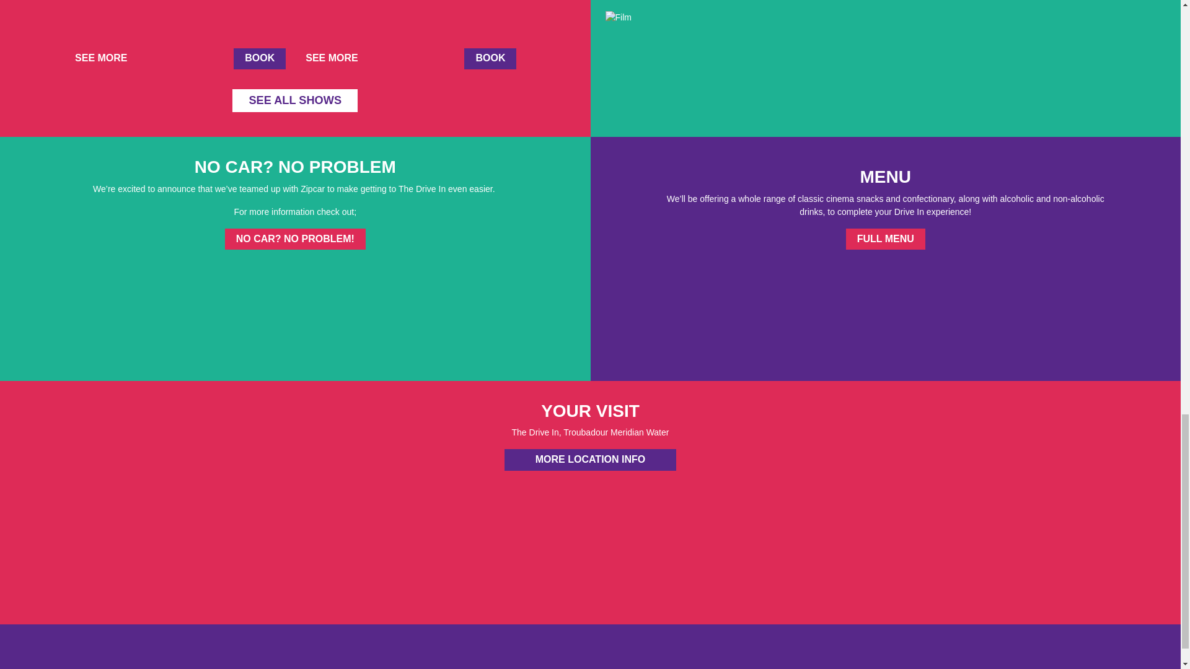 Image resolution: width=1190 pixels, height=669 pixels. Describe the element at coordinates (295, 100) in the screenshot. I see `SEE ALL SHOWS` at that location.